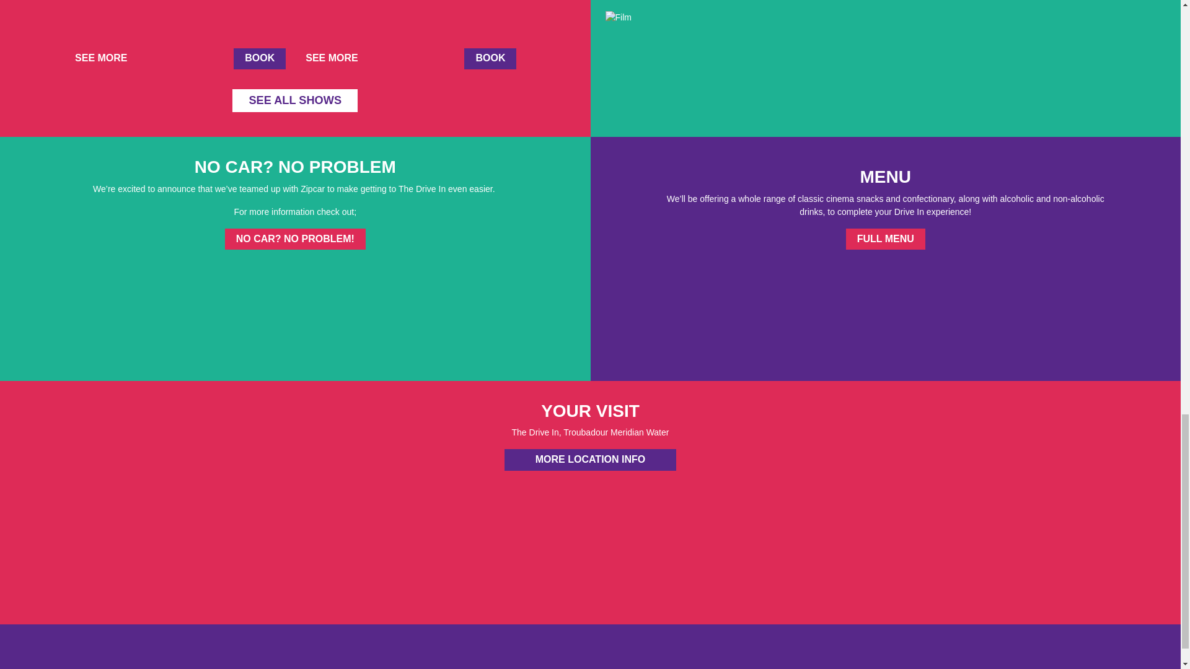 Image resolution: width=1190 pixels, height=669 pixels. Describe the element at coordinates (295, 100) in the screenshot. I see `SEE ALL SHOWS` at that location.